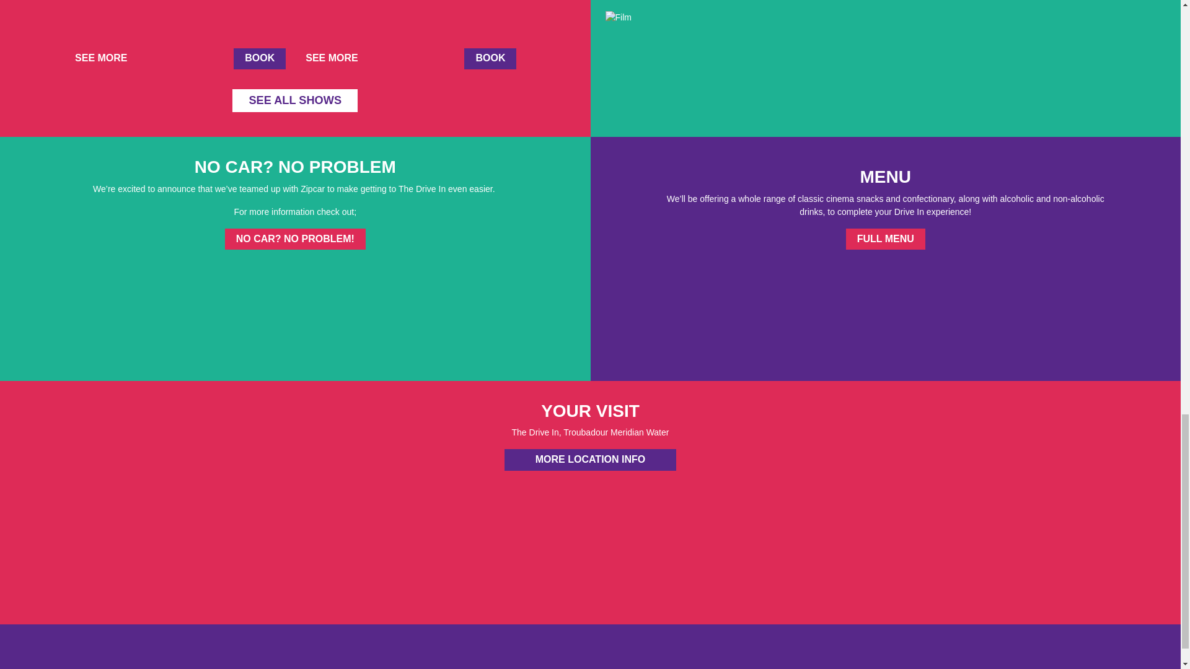 Image resolution: width=1190 pixels, height=669 pixels. Describe the element at coordinates (295, 100) in the screenshot. I see `SEE ALL SHOWS` at that location.